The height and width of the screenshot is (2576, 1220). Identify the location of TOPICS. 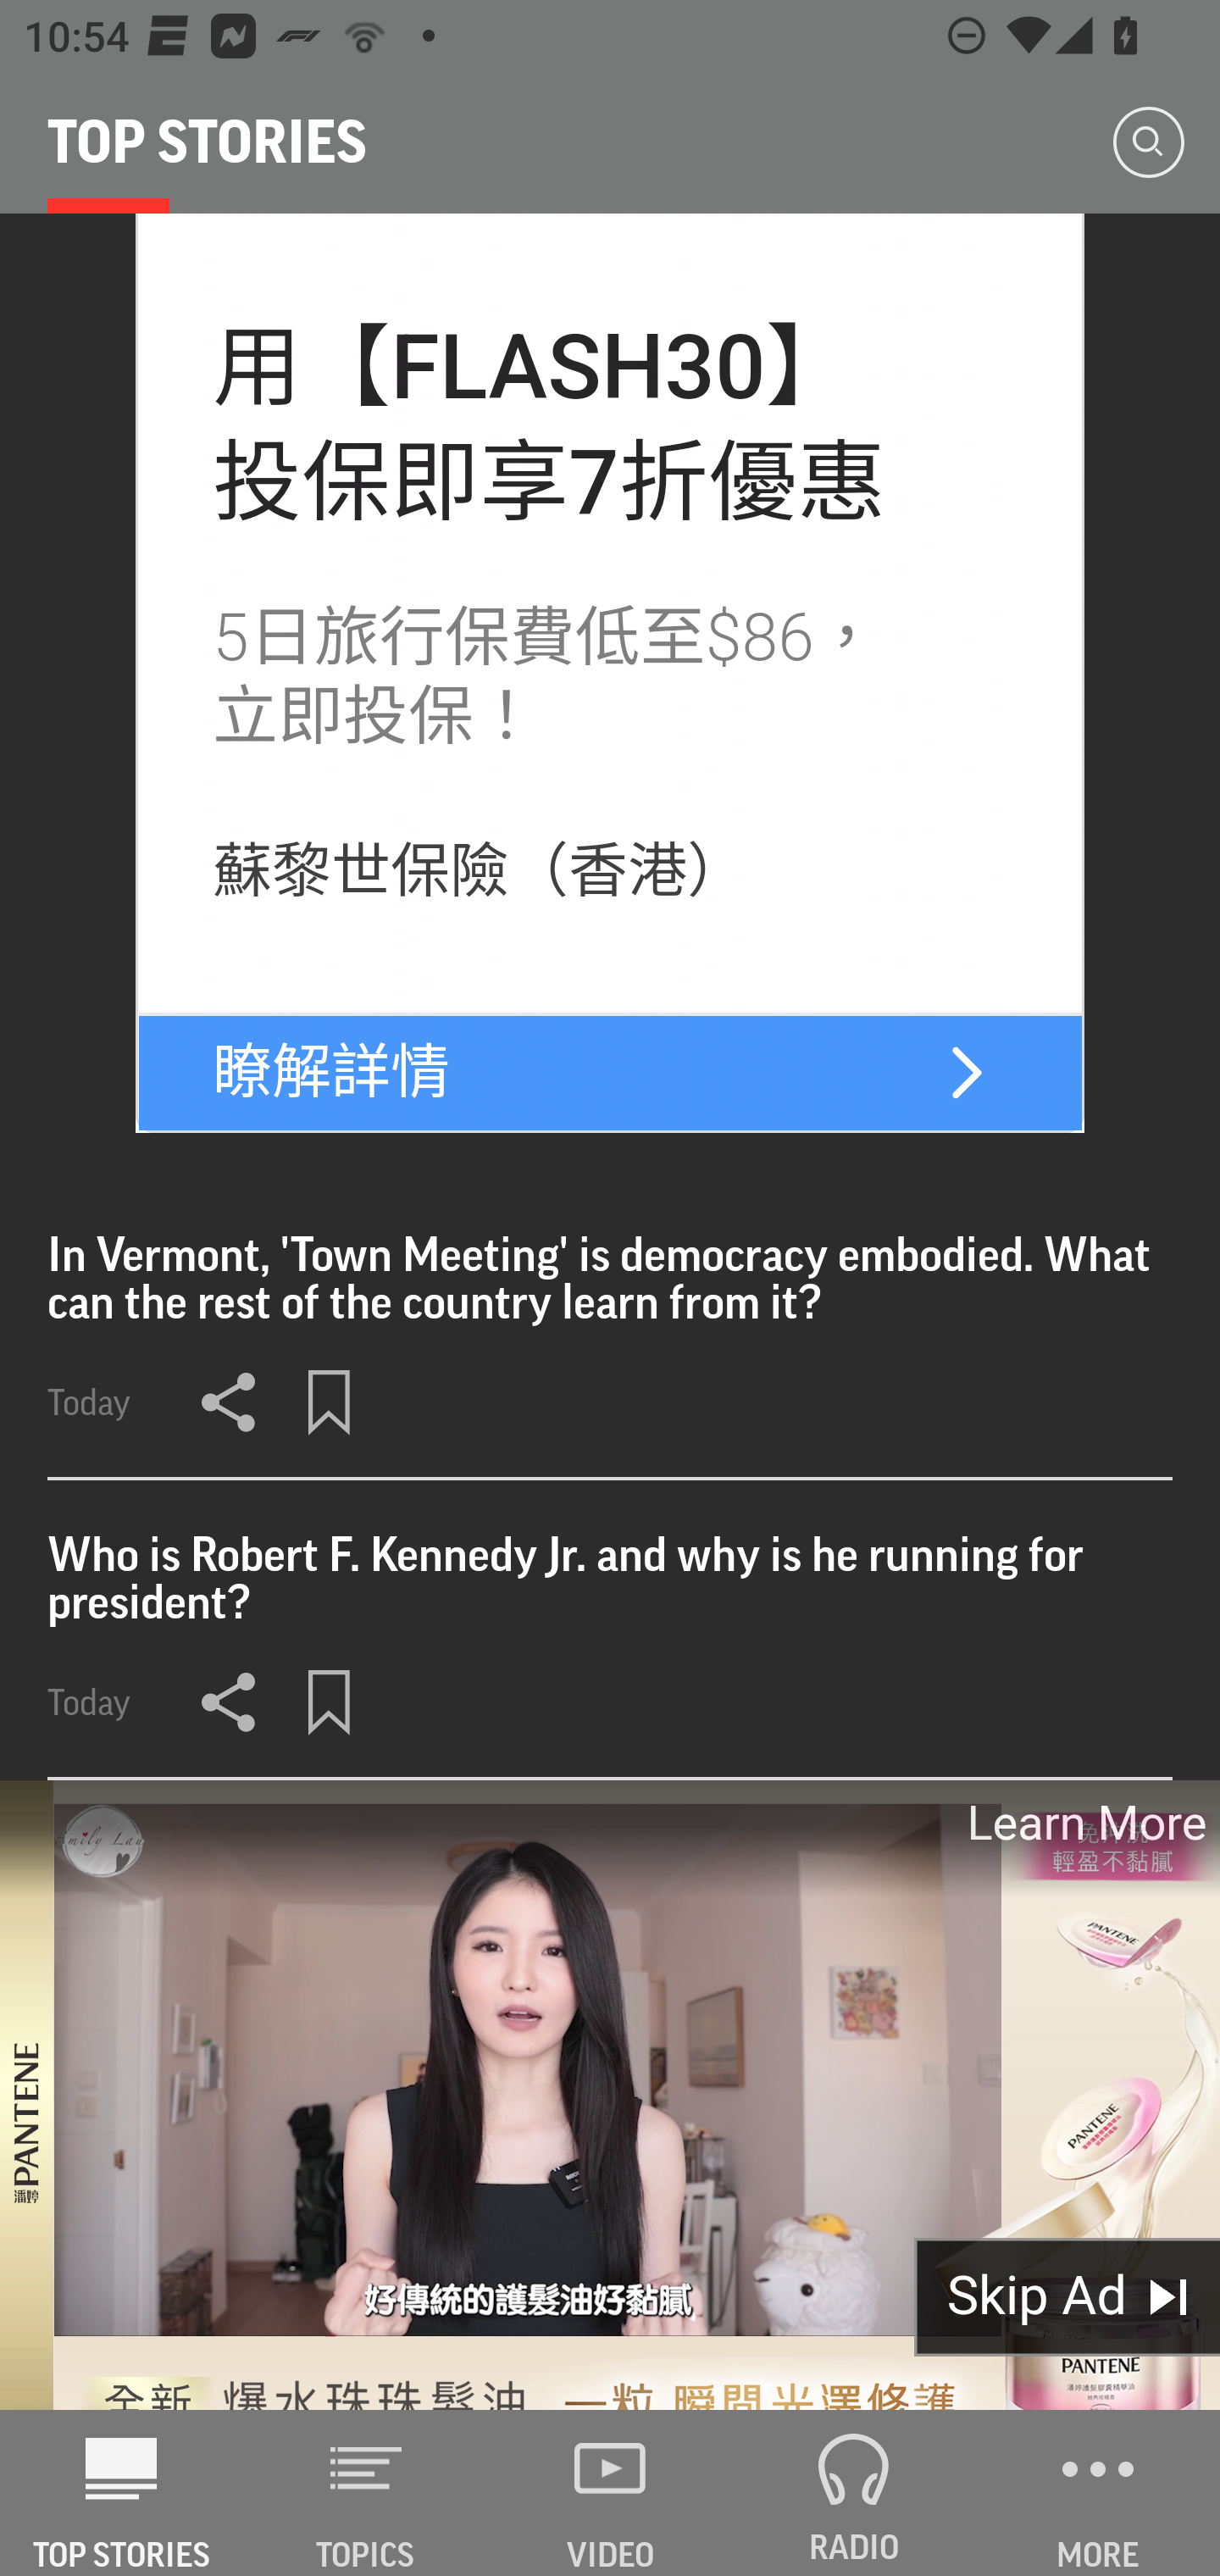
(366, 2493).